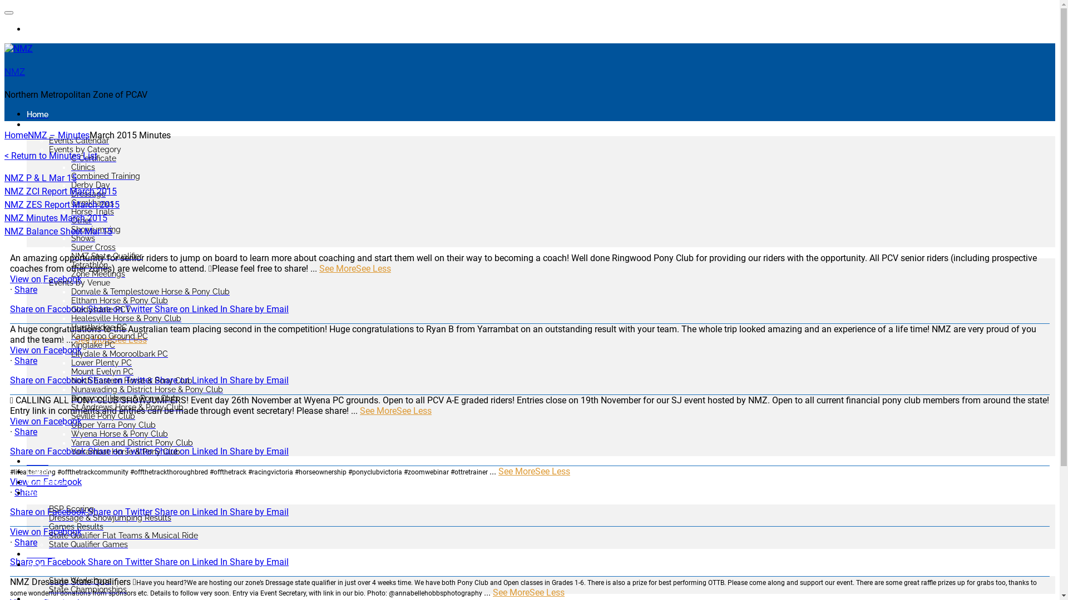 This screenshot has width=1068, height=600. Describe the element at coordinates (126, 318) in the screenshot. I see `Healesville Horse & Pony Club` at that location.